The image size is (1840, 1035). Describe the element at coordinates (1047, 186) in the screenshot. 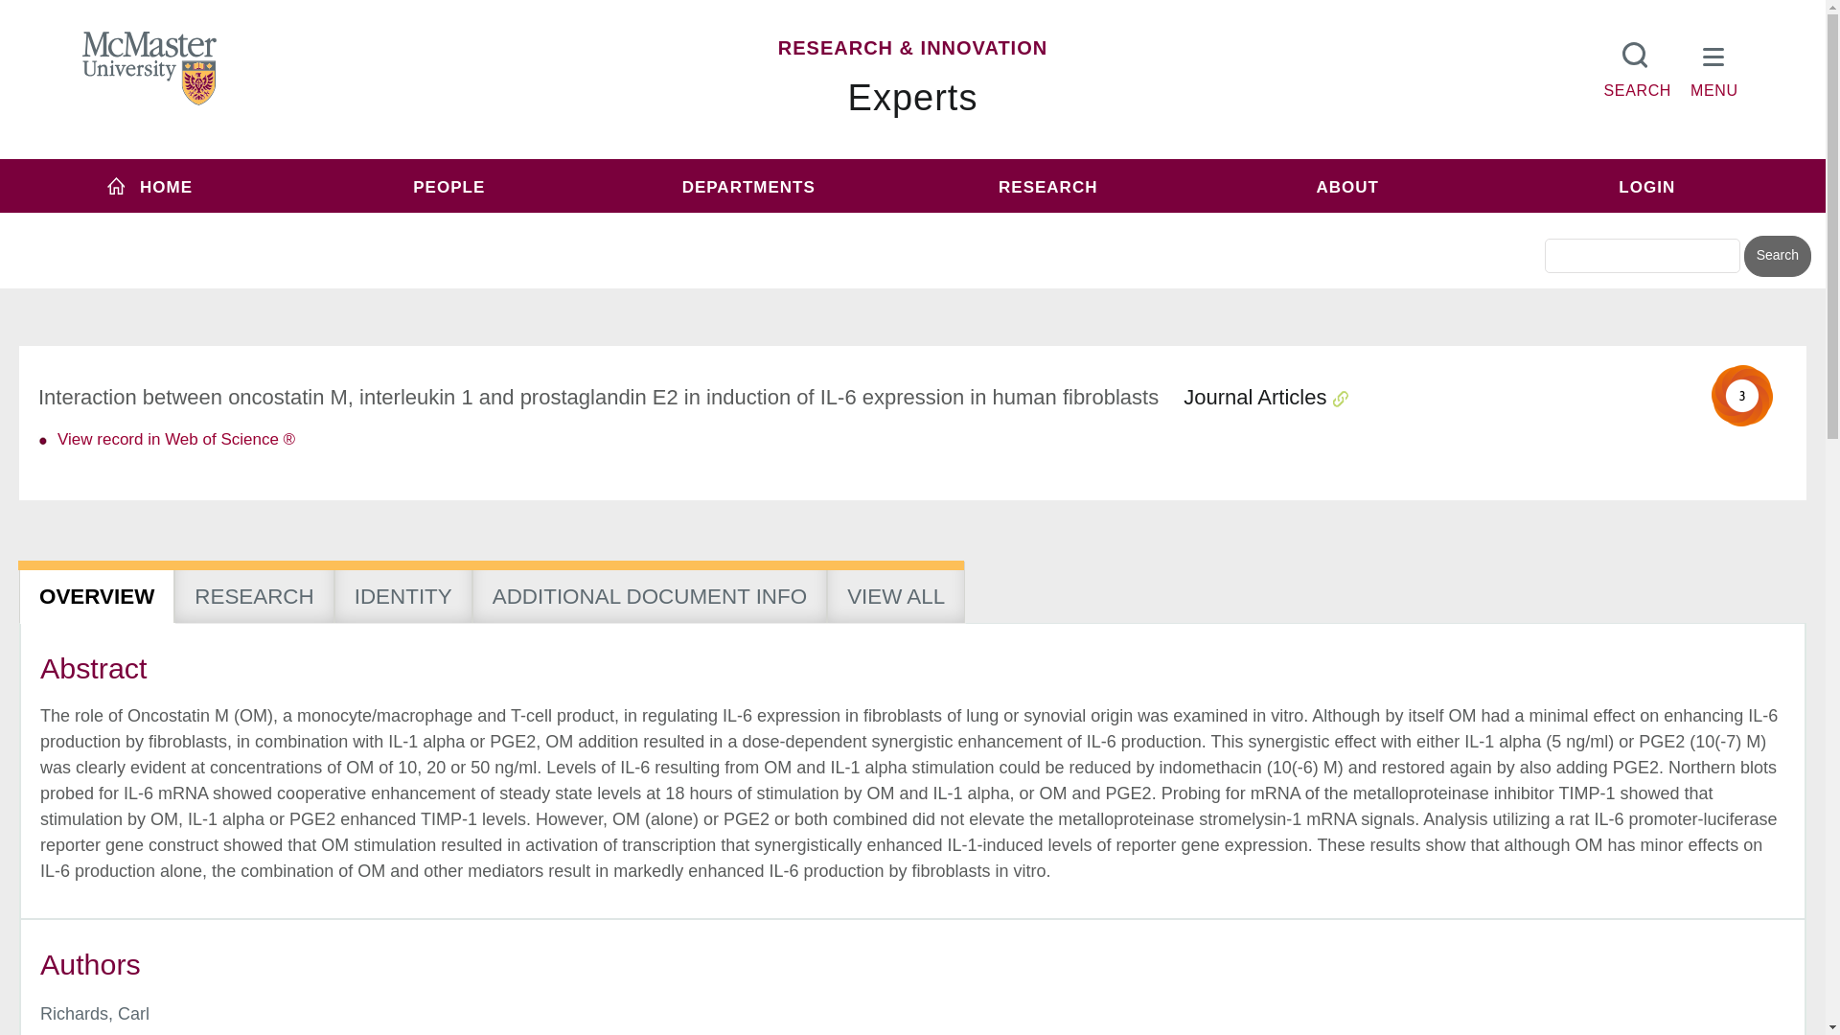

I see `Research menu item` at that location.